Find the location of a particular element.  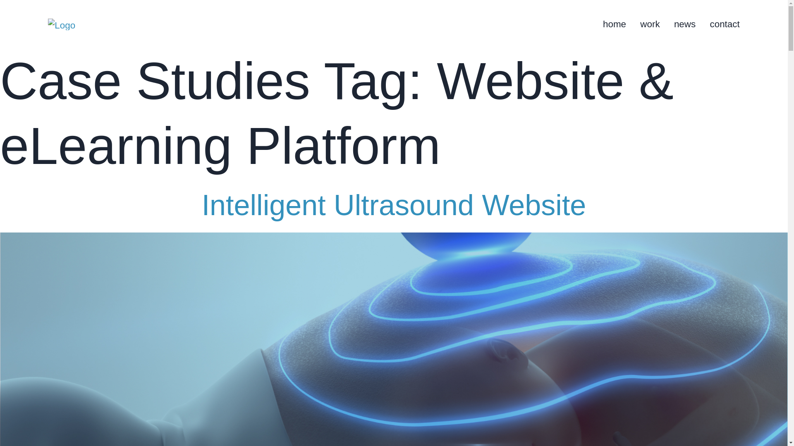

Home is located at coordinates (82, 24).